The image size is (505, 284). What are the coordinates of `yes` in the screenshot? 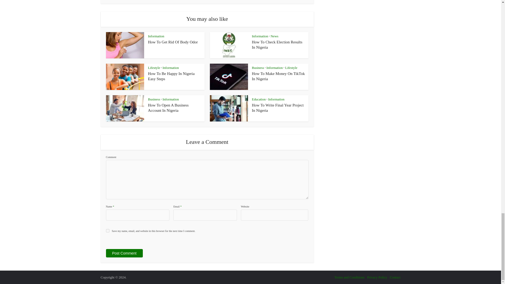 It's located at (107, 231).